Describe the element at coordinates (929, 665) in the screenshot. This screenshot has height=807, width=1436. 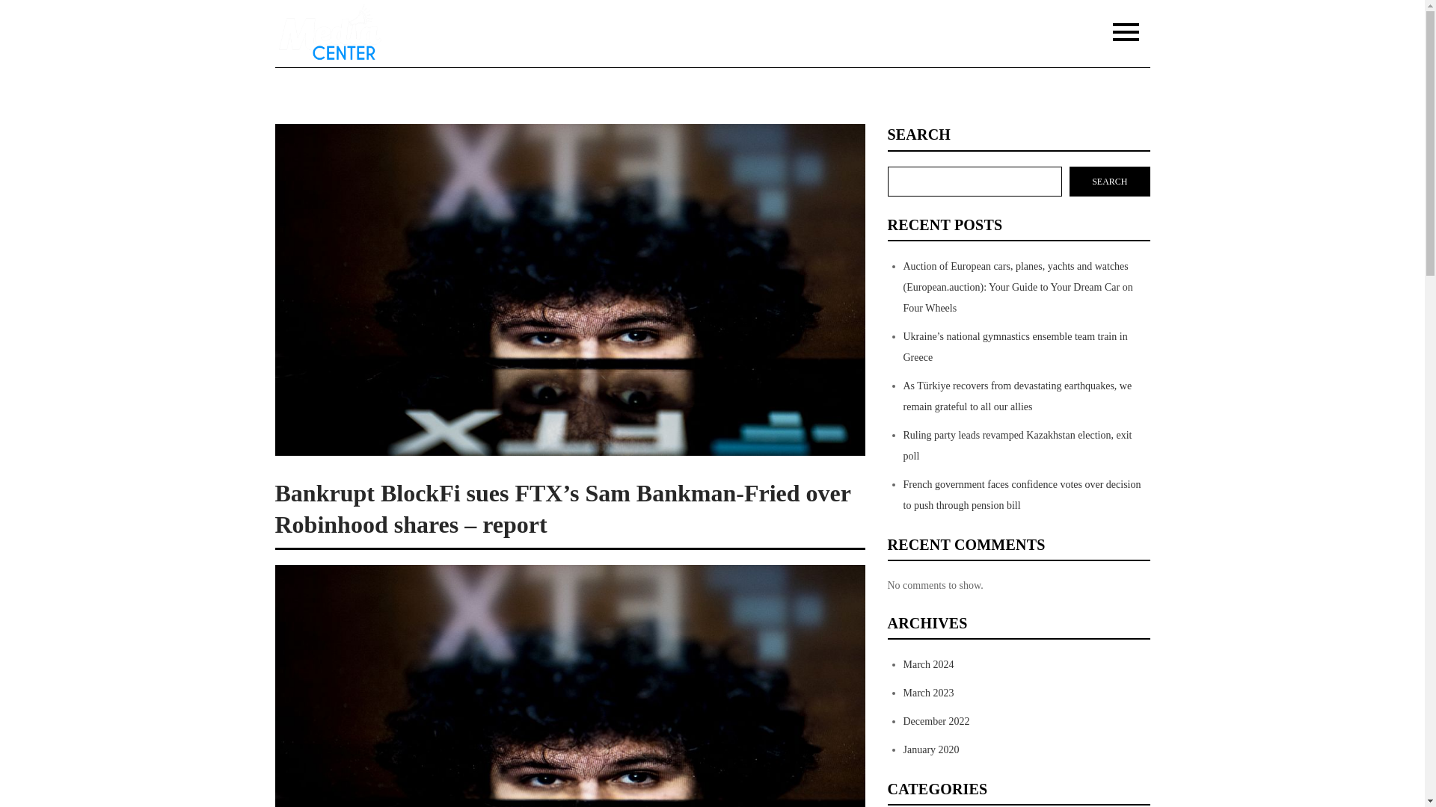
I see `March 2024` at that location.